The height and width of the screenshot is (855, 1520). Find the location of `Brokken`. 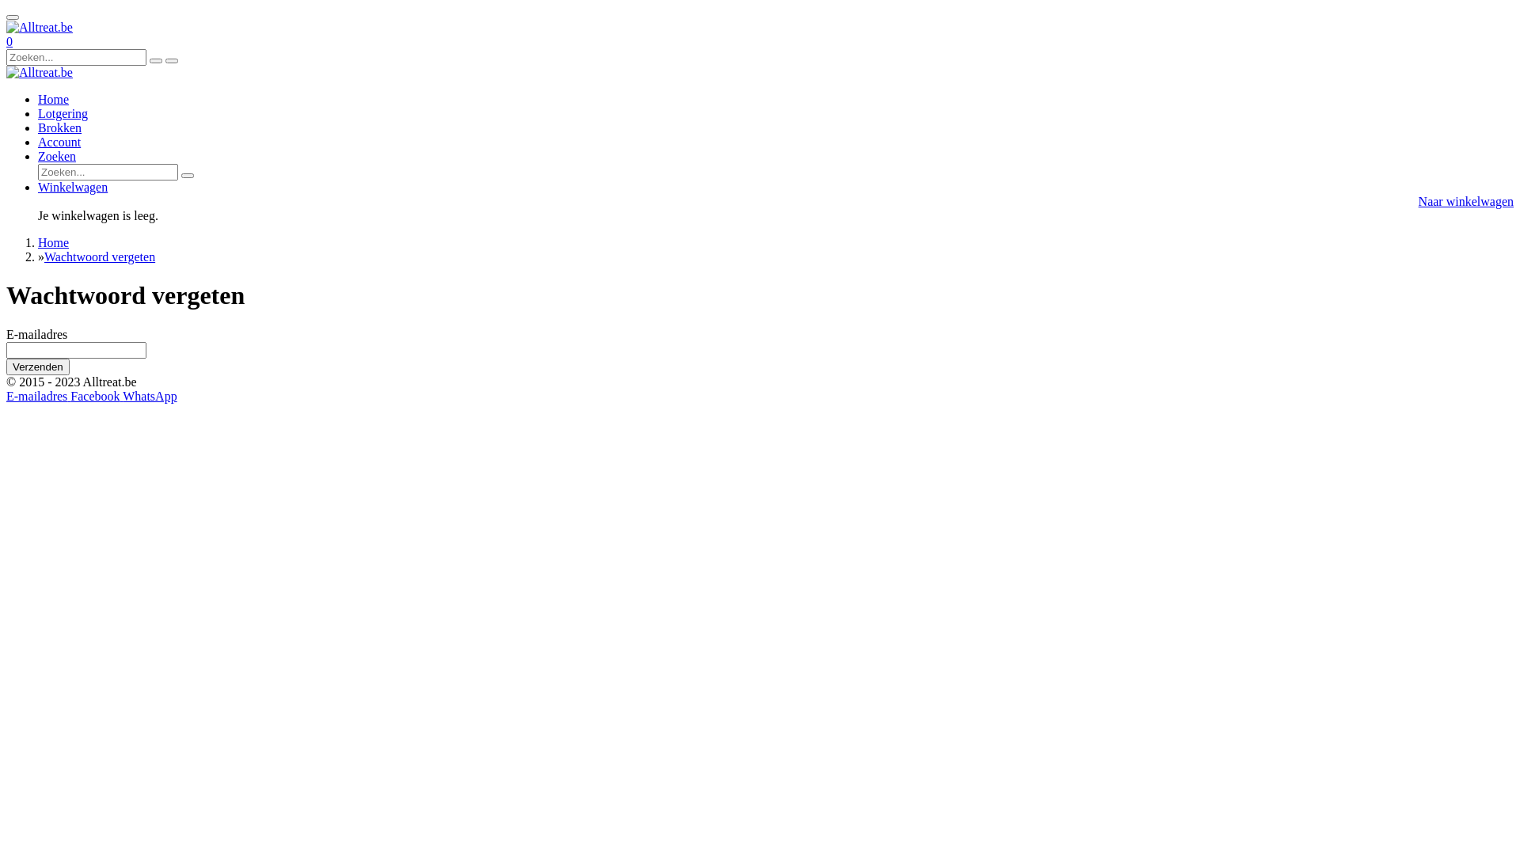

Brokken is located at coordinates (60, 128).